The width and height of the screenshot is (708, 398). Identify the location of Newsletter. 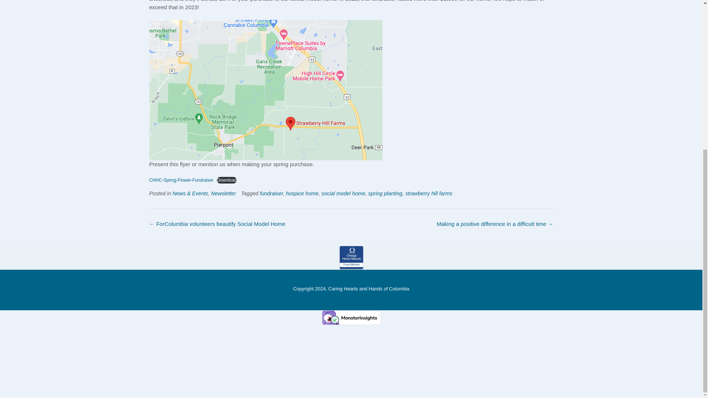
(223, 193).